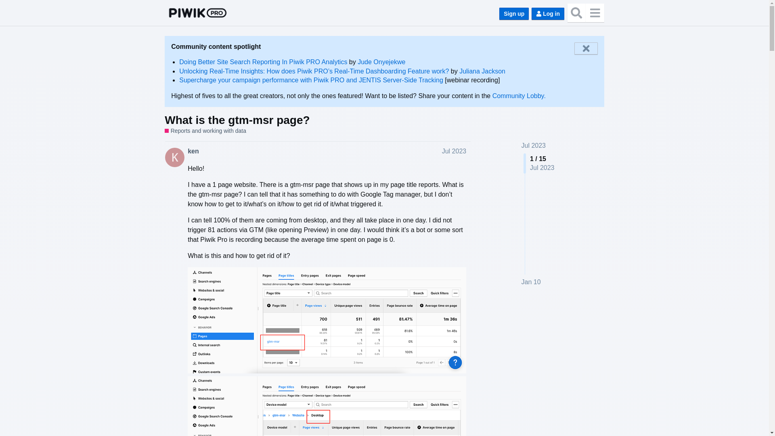 The image size is (775, 436). What do you see at coordinates (531, 282) in the screenshot?
I see `Jump to the last post` at bounding box center [531, 282].